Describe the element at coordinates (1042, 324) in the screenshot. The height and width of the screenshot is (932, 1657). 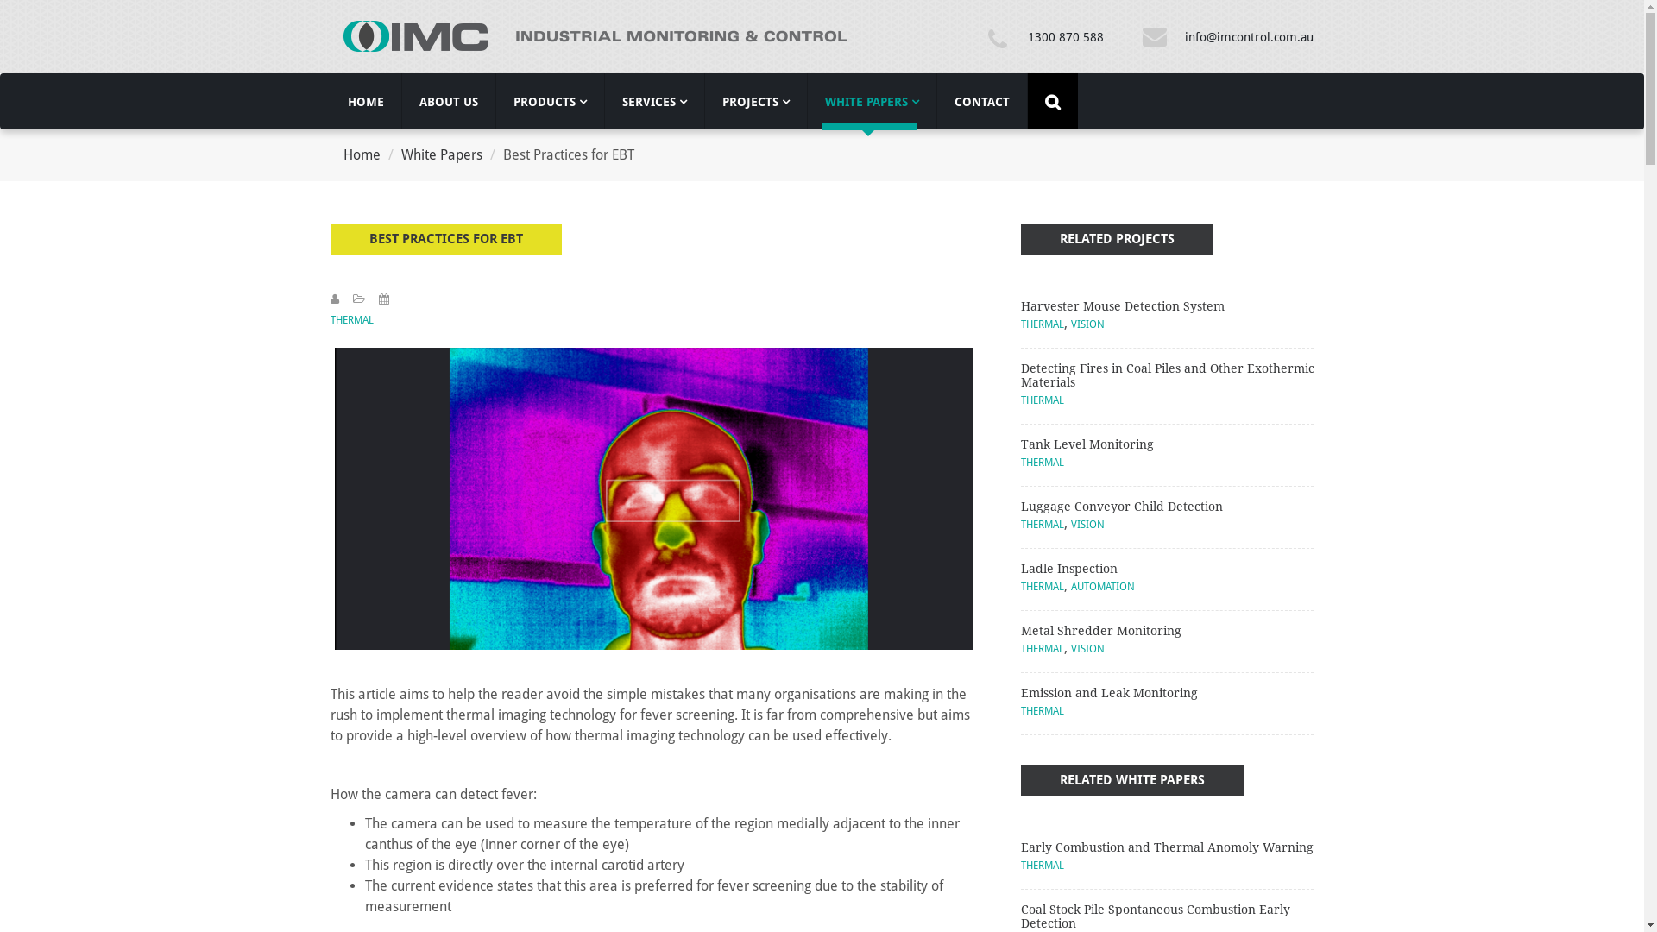
I see `THERMAL` at that location.